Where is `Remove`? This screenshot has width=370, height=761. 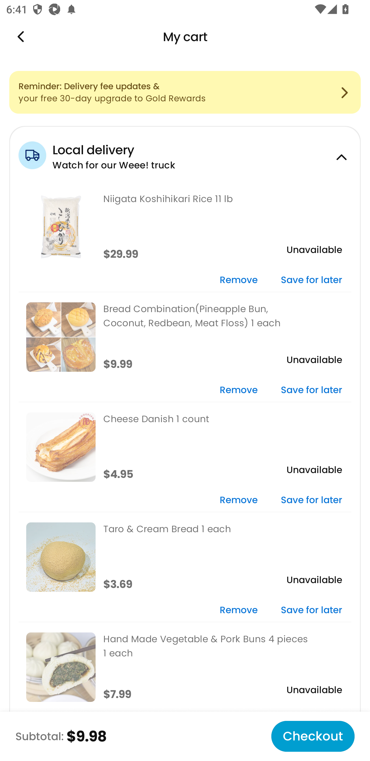
Remove is located at coordinates (238, 611).